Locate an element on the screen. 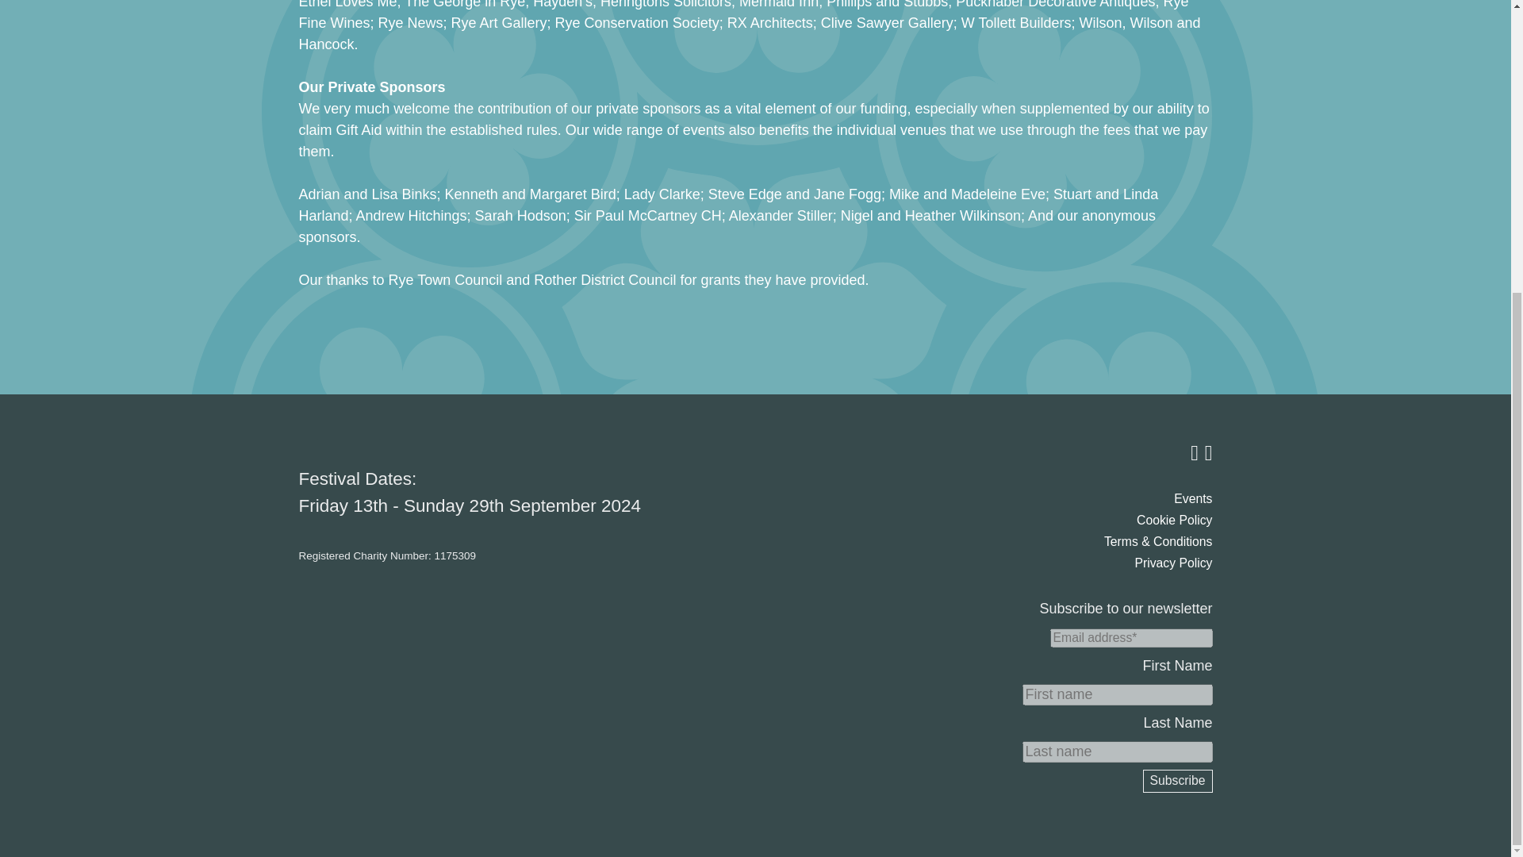  Cookie Policy is located at coordinates (1174, 520).